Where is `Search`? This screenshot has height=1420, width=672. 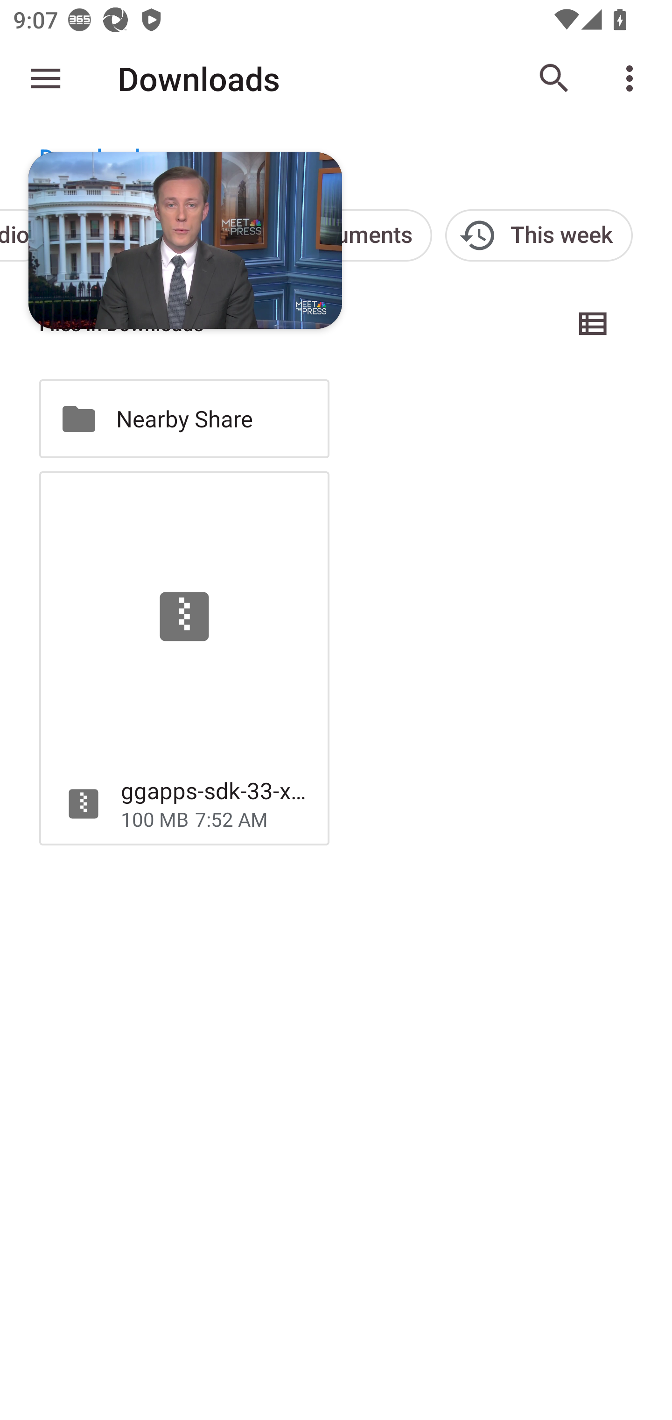
Search is located at coordinates (554, 78).